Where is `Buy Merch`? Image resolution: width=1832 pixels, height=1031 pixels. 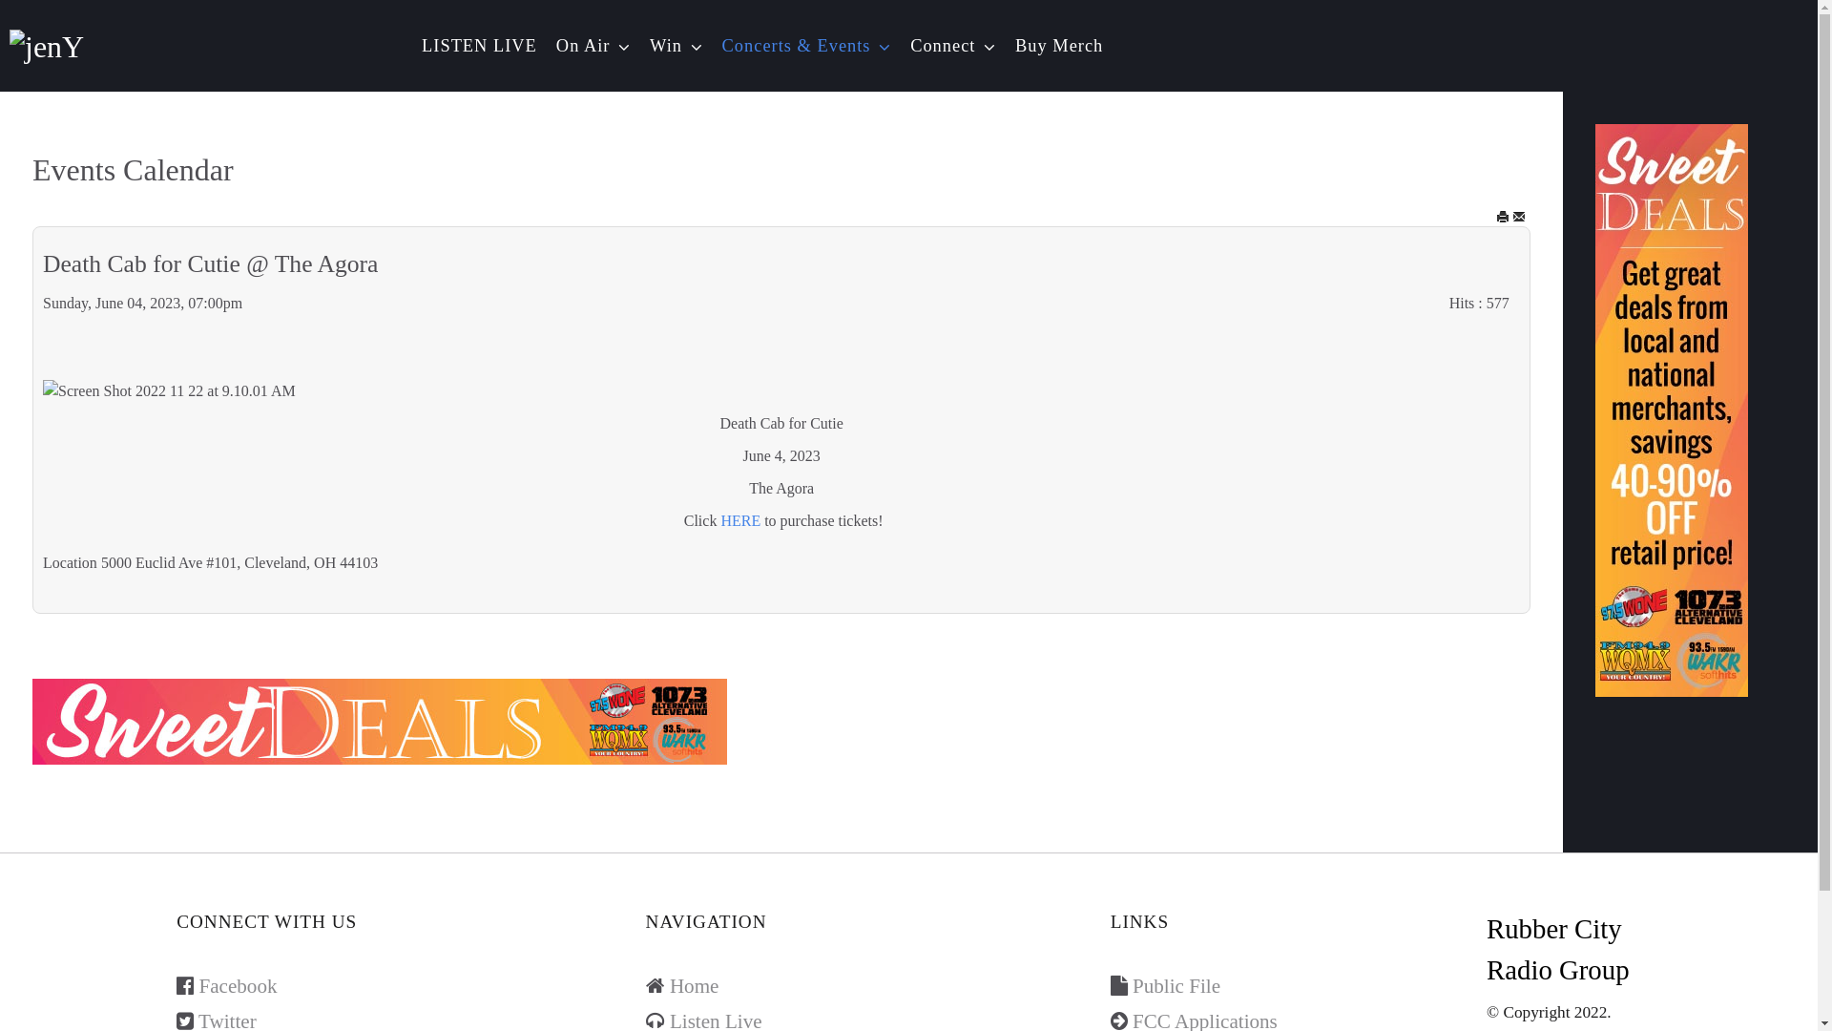 Buy Merch is located at coordinates (1059, 46).